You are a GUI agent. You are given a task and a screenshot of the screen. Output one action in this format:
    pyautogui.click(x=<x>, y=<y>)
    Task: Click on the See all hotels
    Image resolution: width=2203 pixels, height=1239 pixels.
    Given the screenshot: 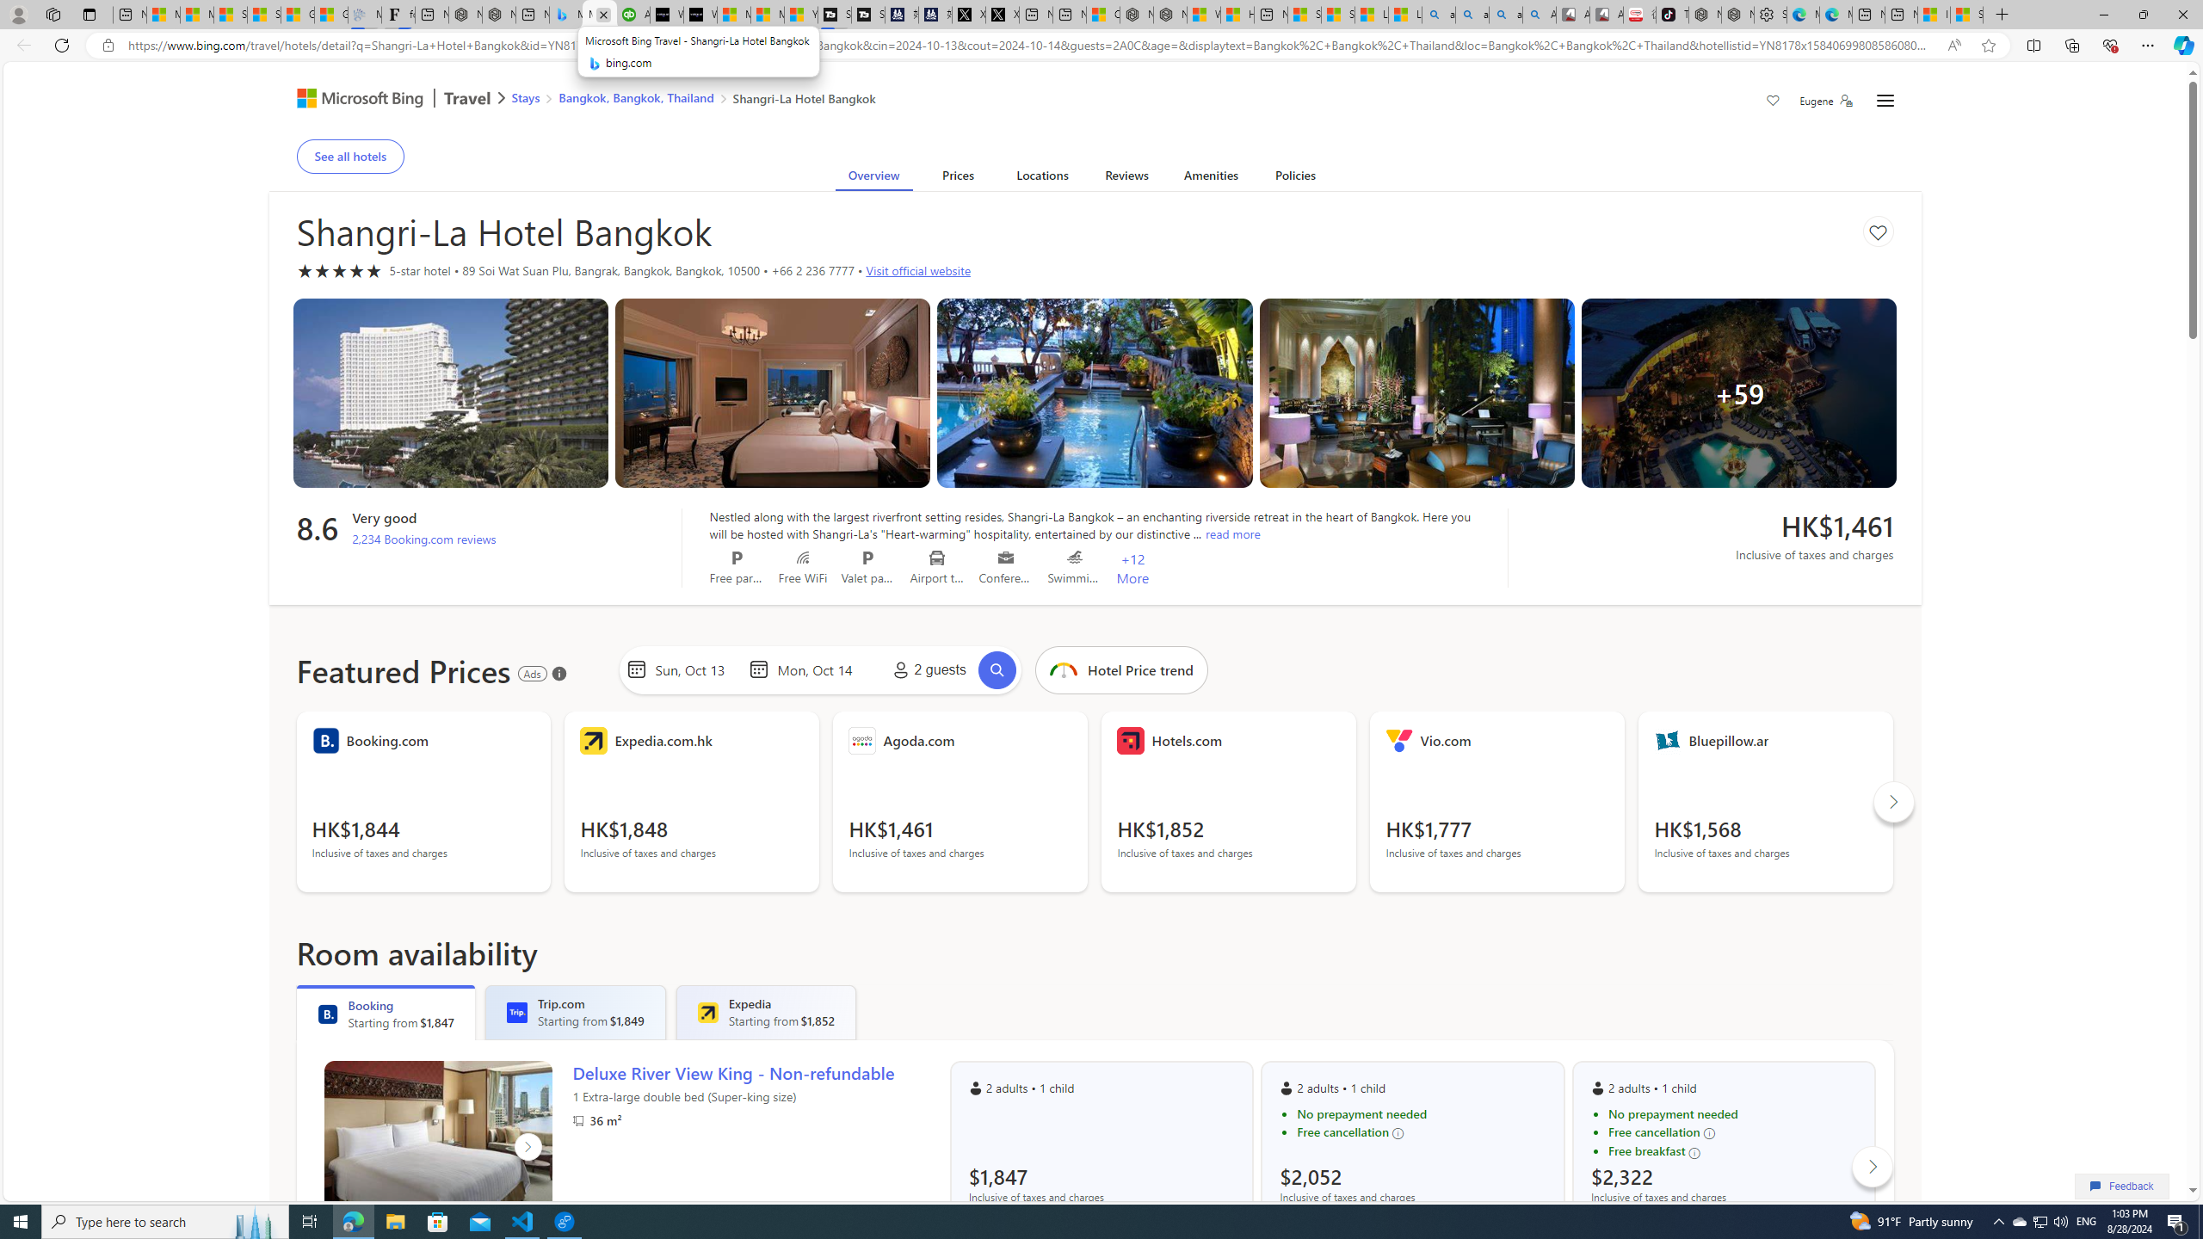 What is the action you would take?
    pyautogui.click(x=350, y=156)
    